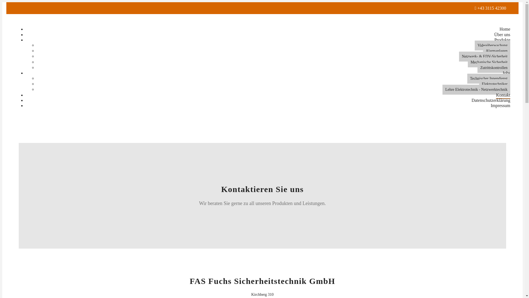 Image resolution: width=529 pixels, height=298 pixels. Describe the element at coordinates (489, 62) in the screenshot. I see `Mechanische Sicherheit` at that location.